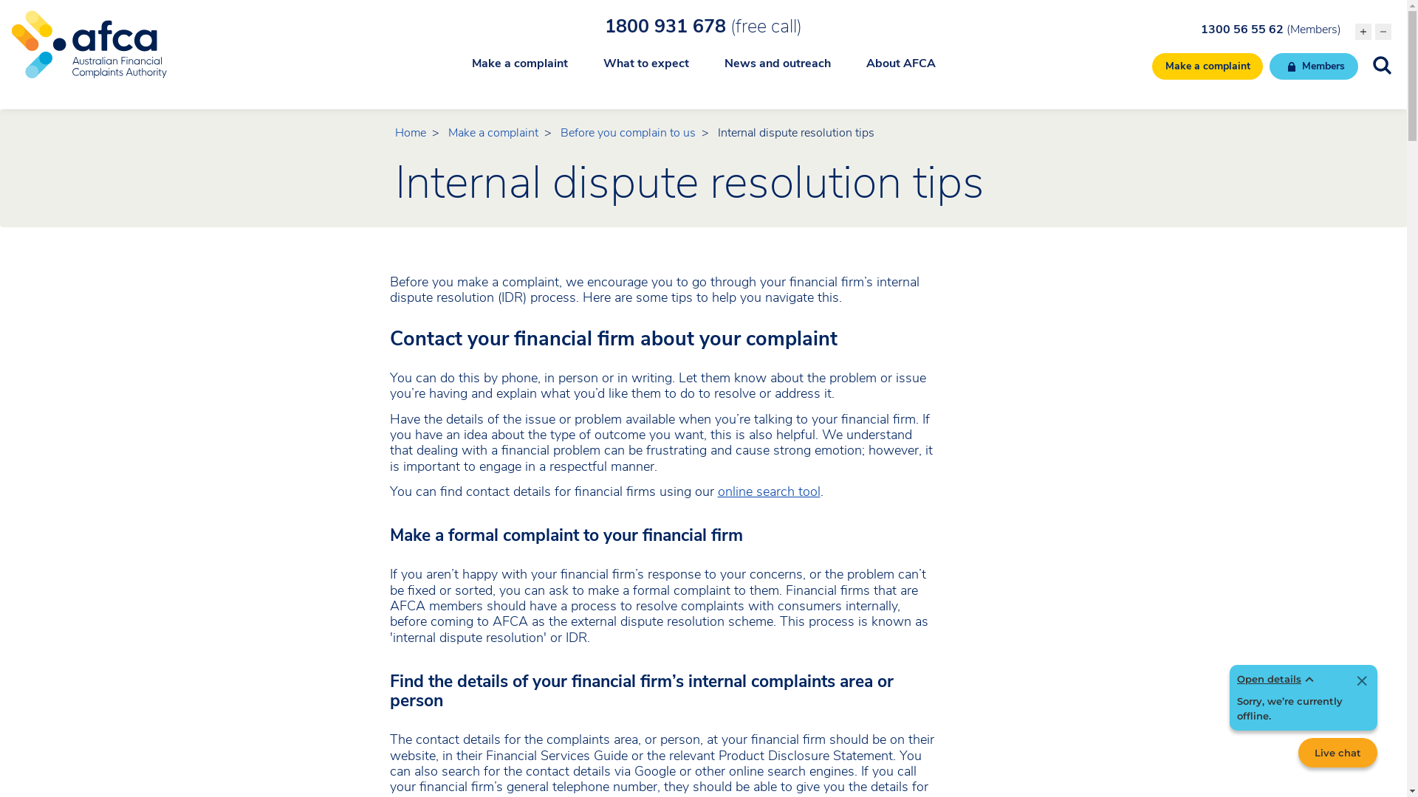  What do you see at coordinates (1271, 30) in the screenshot?
I see `1300 56 55 62 (Members)` at bounding box center [1271, 30].